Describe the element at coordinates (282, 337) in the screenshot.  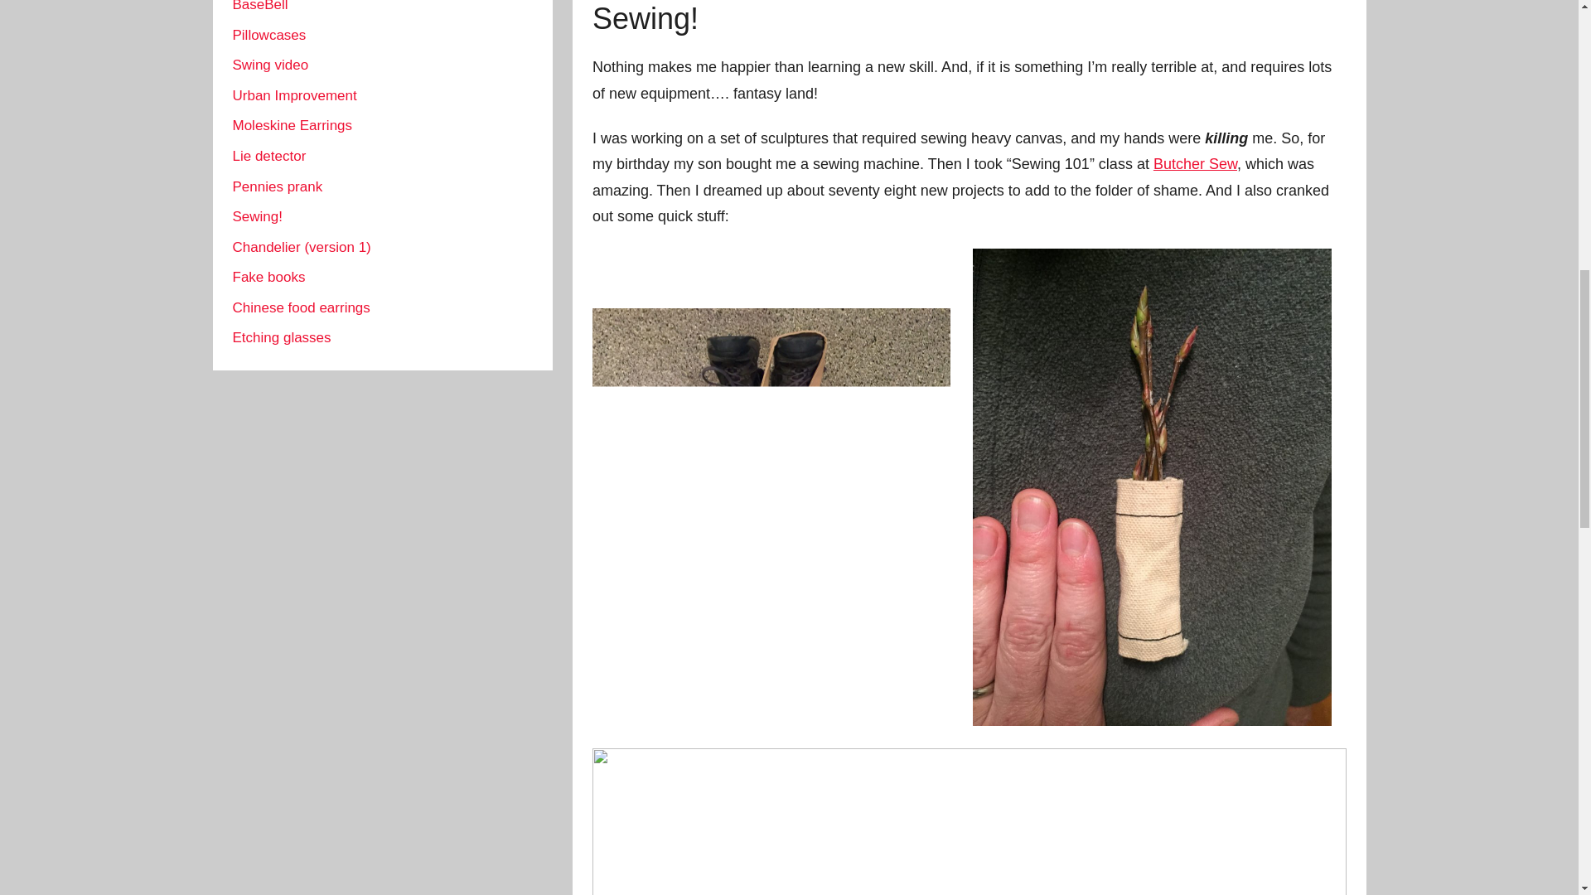
I see `Etching glasses` at that location.